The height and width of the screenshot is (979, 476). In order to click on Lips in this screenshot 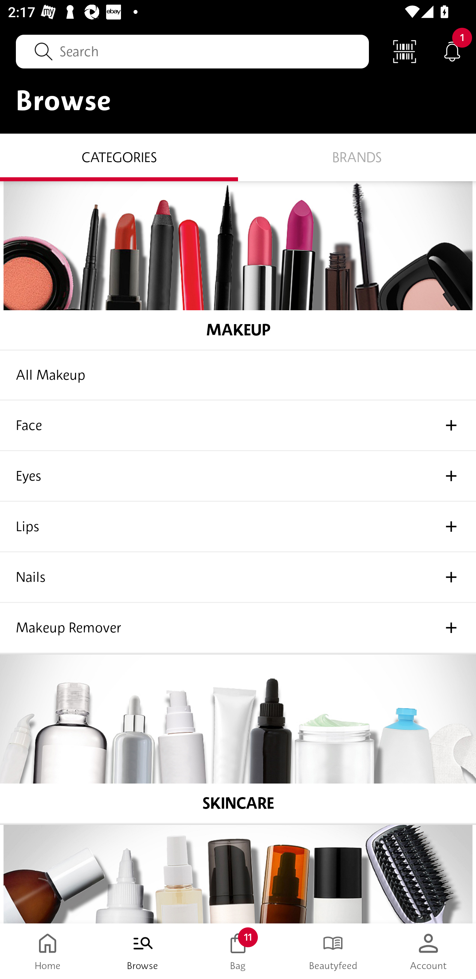, I will do `click(238, 527)`.